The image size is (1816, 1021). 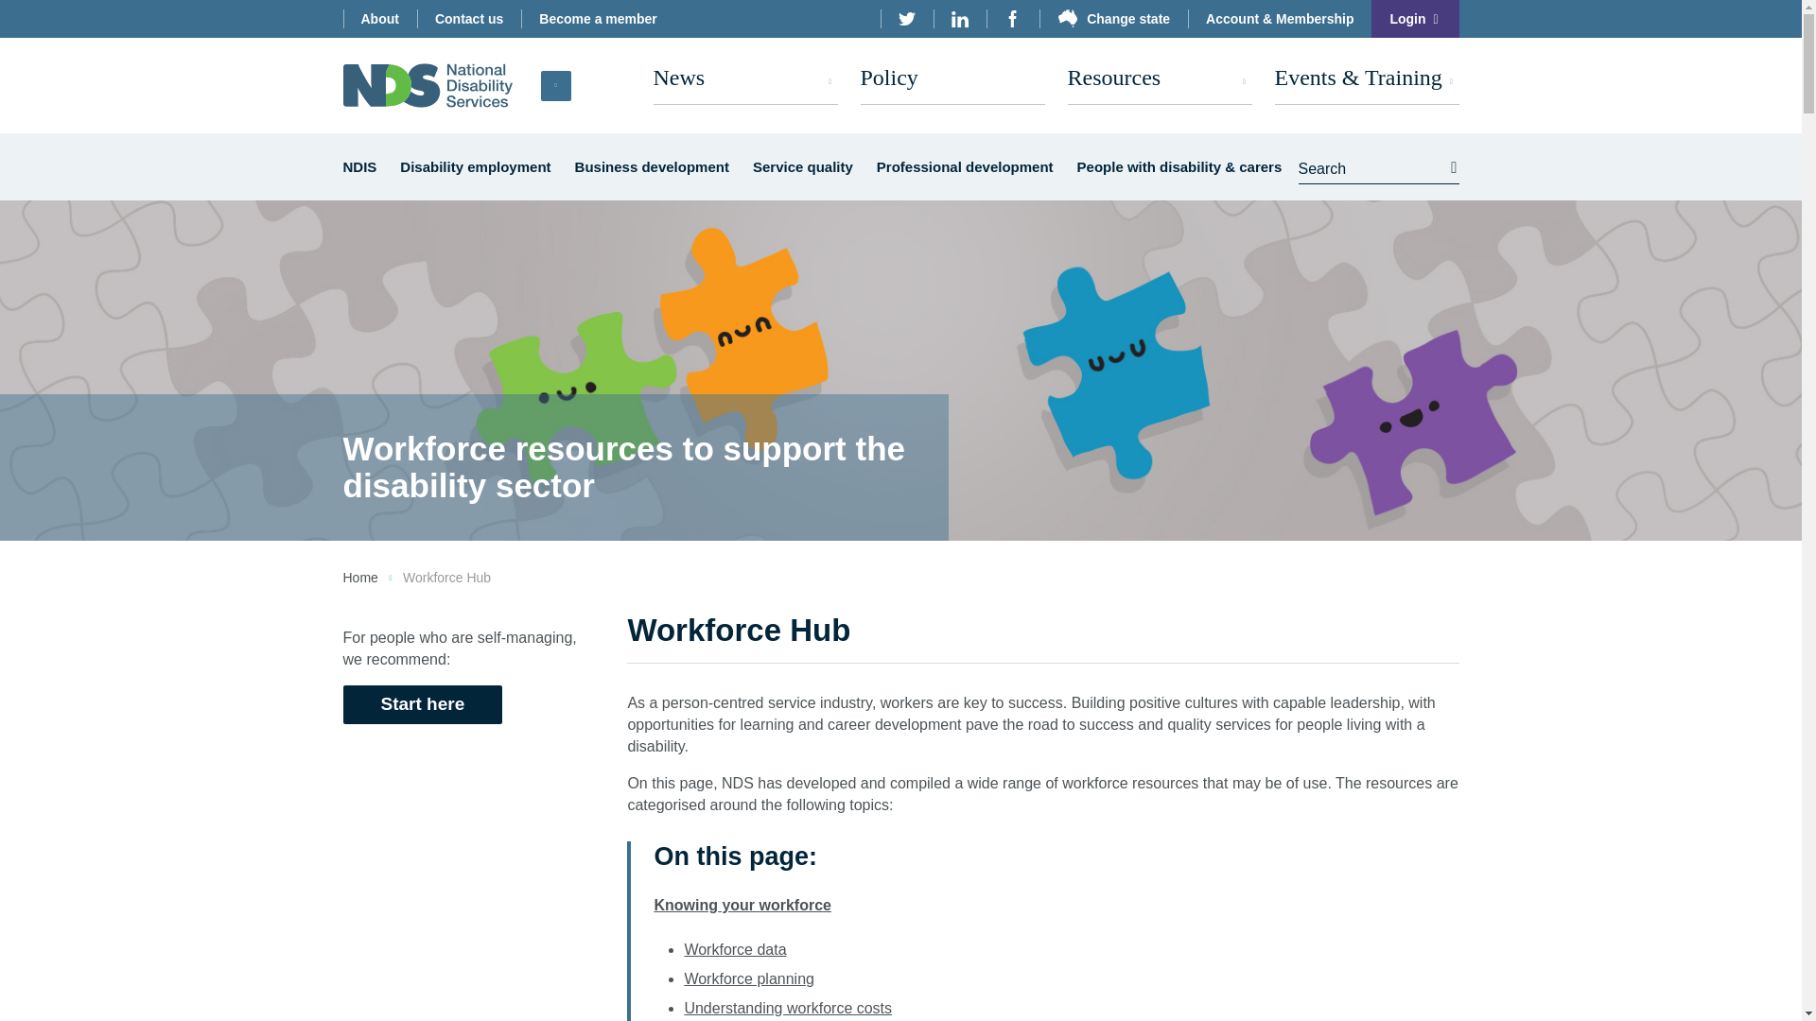 I want to click on Twitter, so click(x=906, y=19).